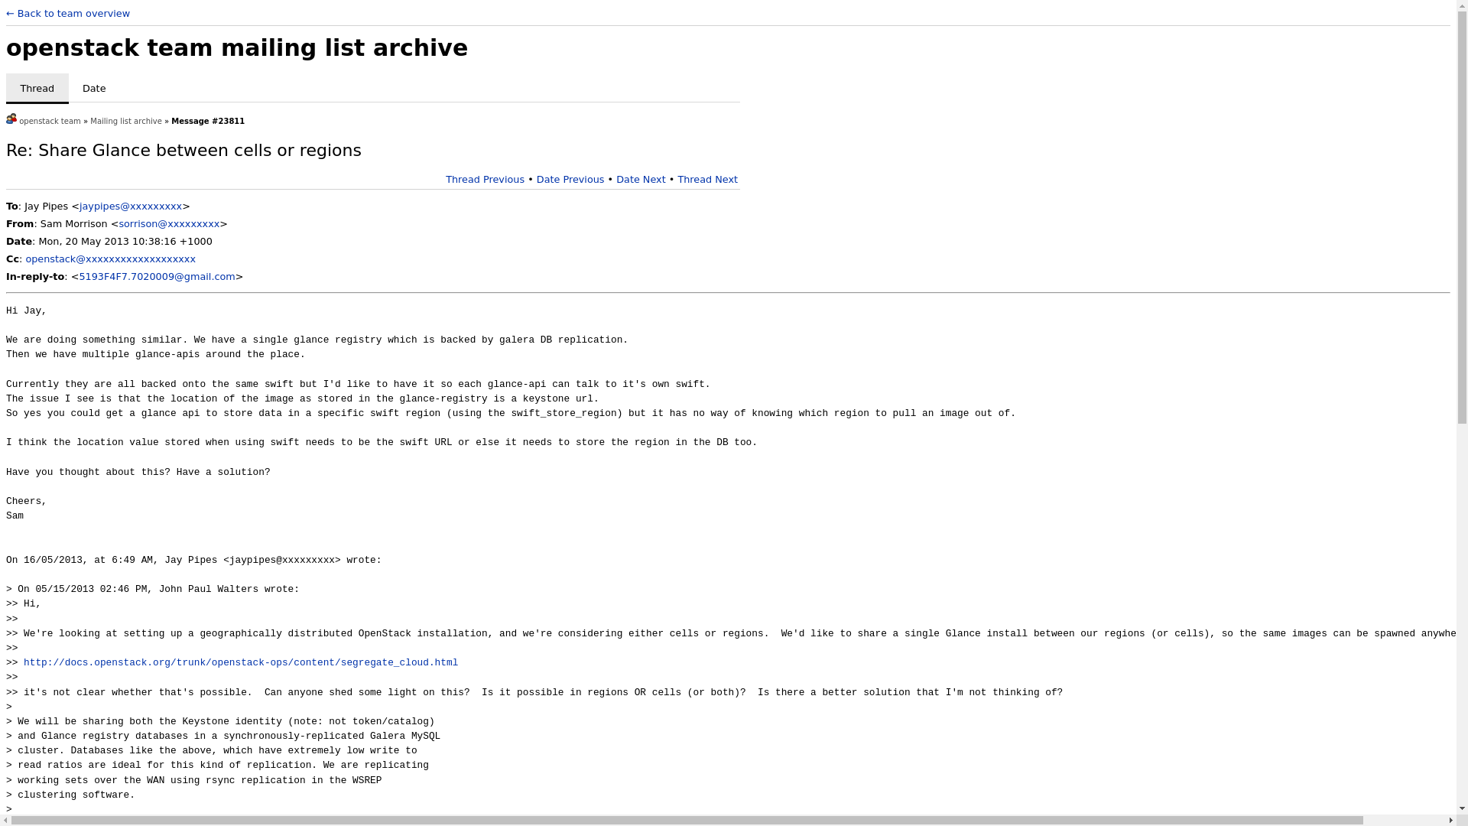  Describe the element at coordinates (707, 179) in the screenshot. I see `Thread Next` at that location.